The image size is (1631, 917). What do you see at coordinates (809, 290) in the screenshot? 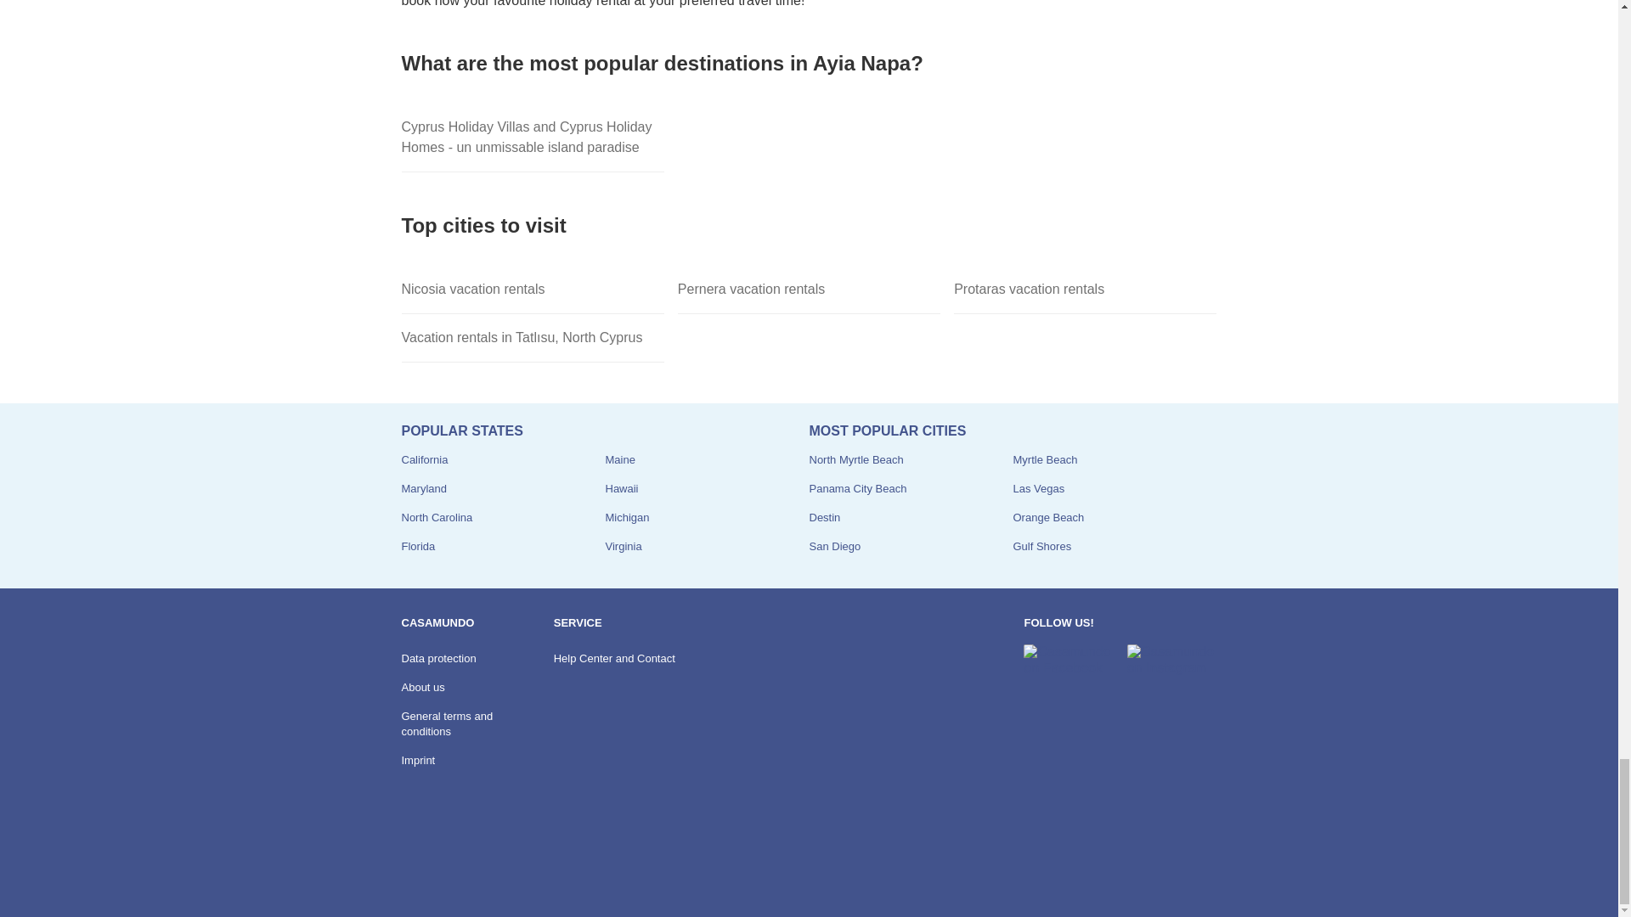
I see `Pernera vacation rentals` at bounding box center [809, 290].